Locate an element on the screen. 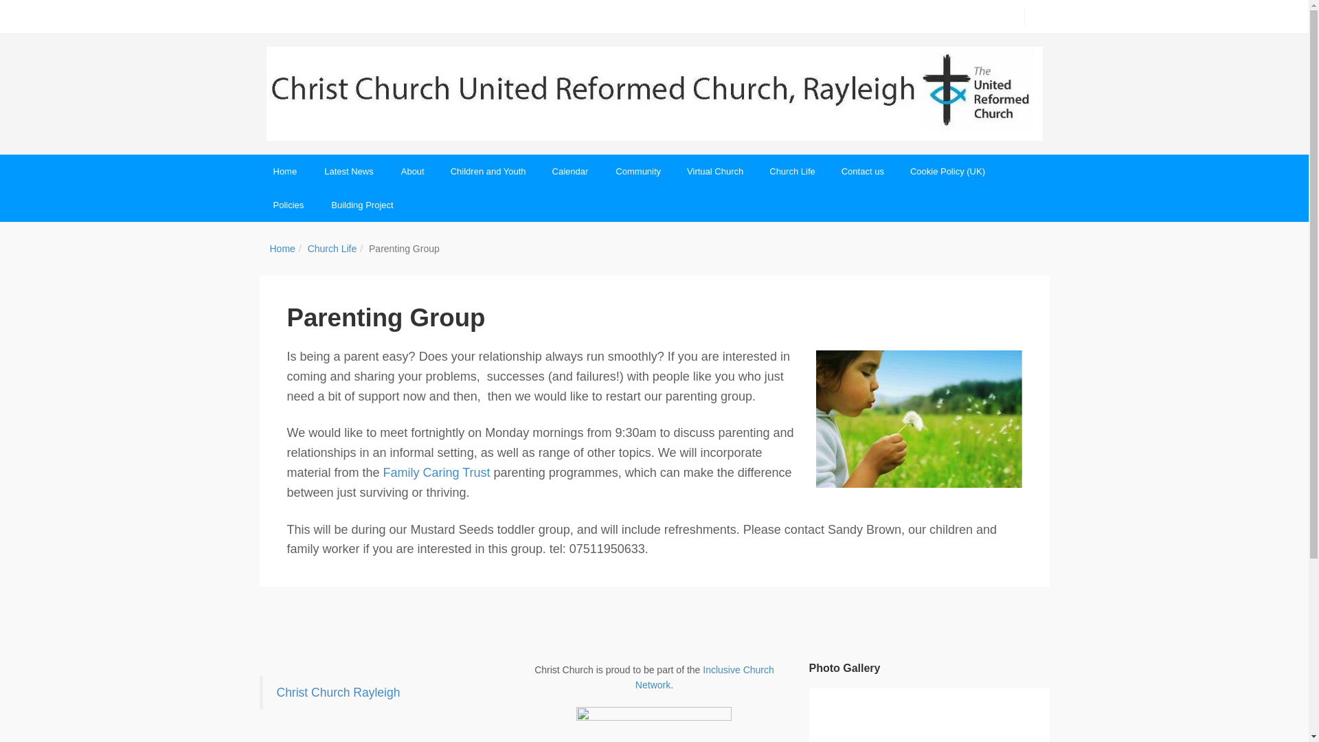 The height and width of the screenshot is (742, 1319). Church Life is located at coordinates (332, 249).